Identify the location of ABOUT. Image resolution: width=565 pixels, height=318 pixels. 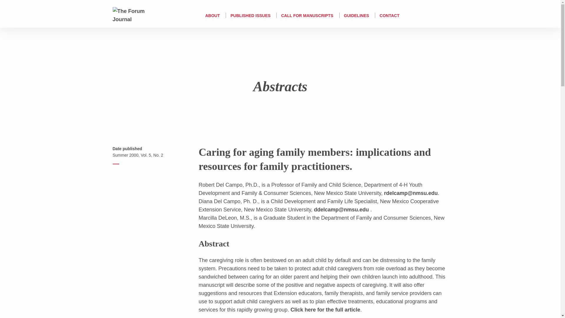
(212, 15).